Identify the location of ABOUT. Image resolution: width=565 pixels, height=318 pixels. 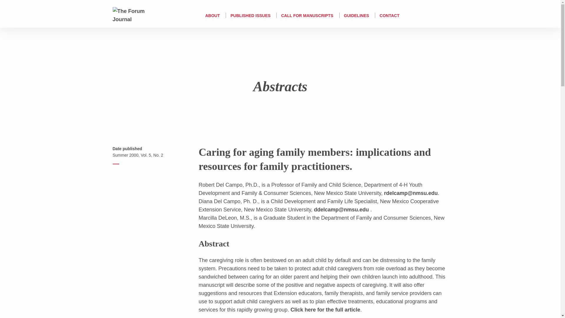
(212, 15).